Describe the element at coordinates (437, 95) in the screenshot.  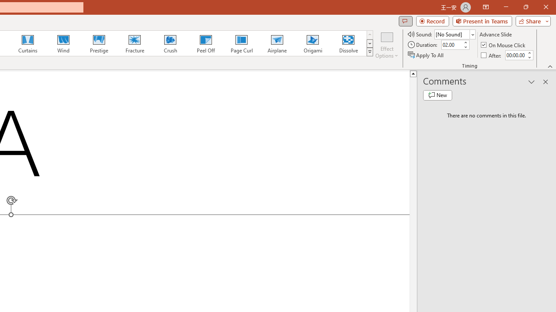
I see `New comment` at that location.